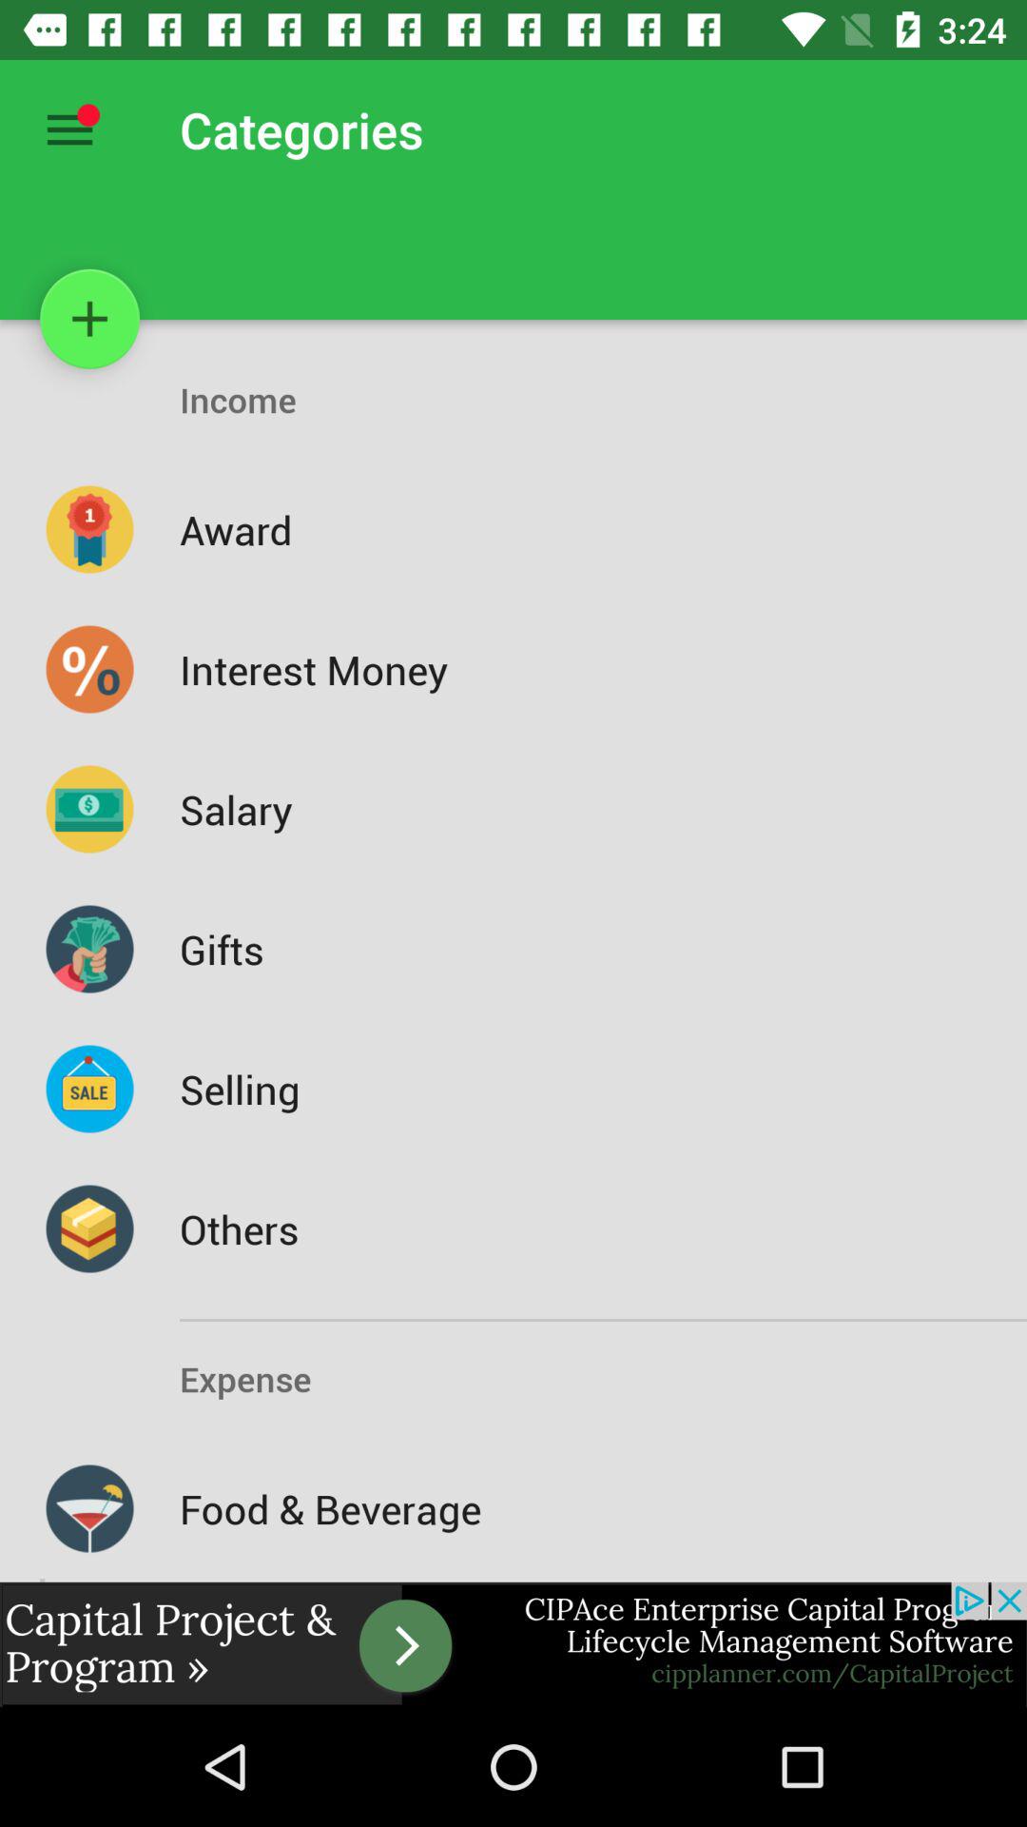 This screenshot has width=1027, height=1827. I want to click on view all options, so click(70, 129).